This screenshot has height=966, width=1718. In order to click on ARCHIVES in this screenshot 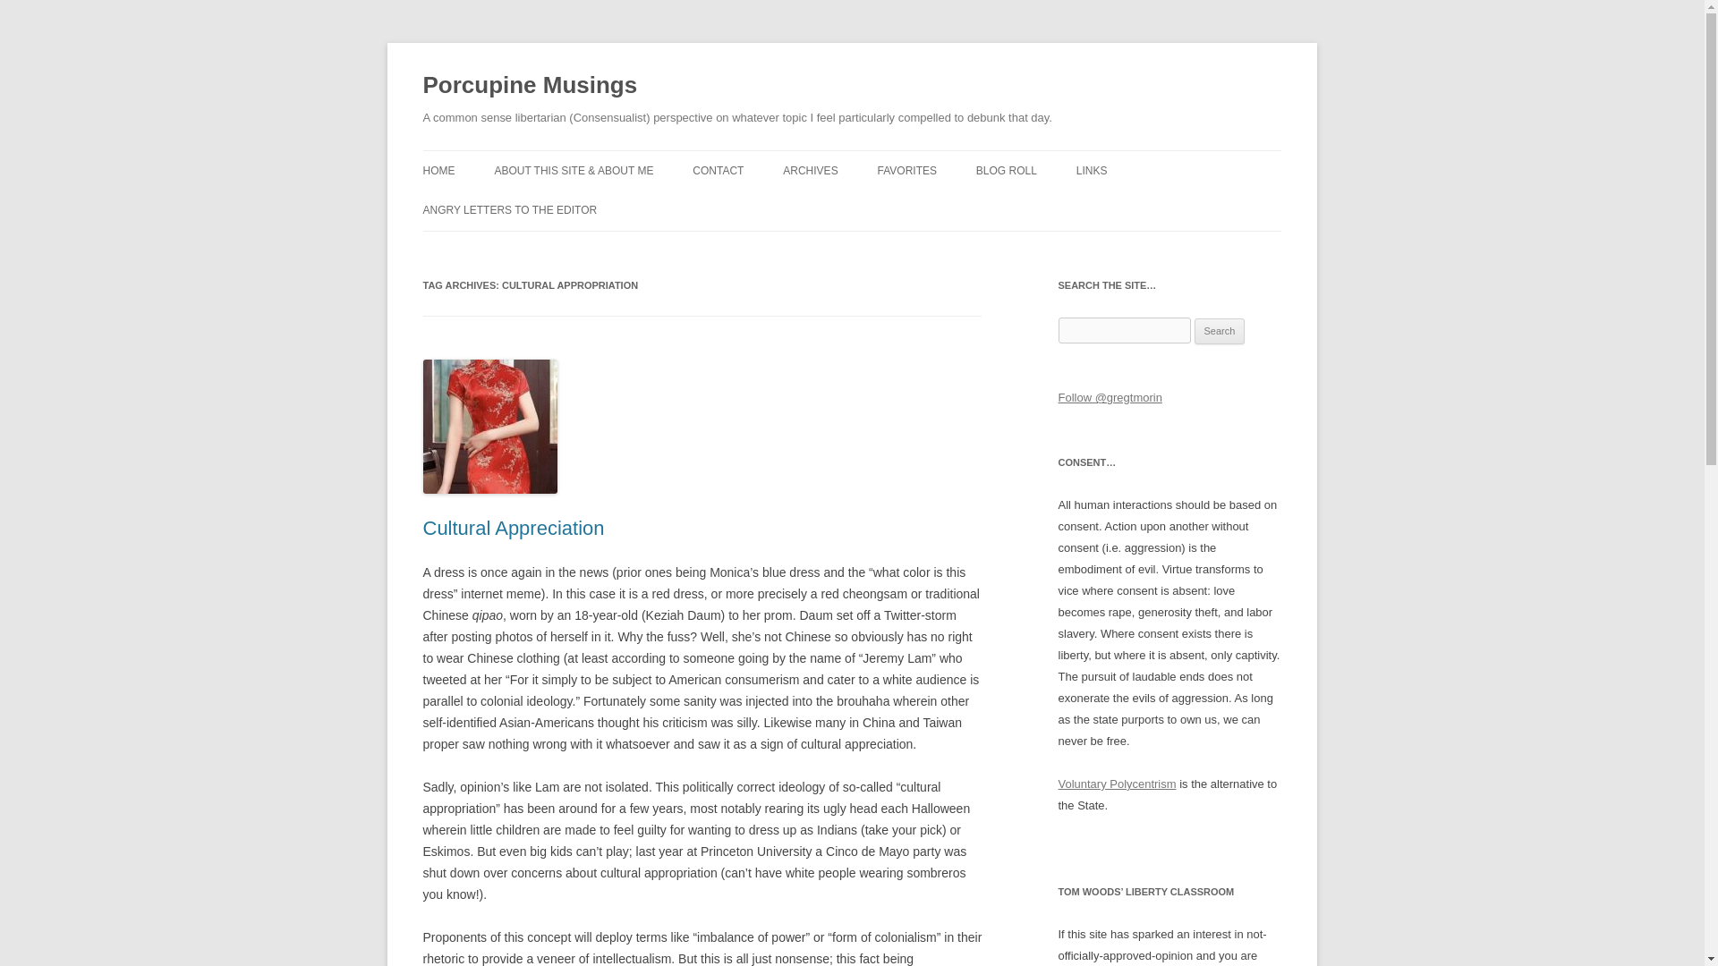, I will do `click(811, 170)`.